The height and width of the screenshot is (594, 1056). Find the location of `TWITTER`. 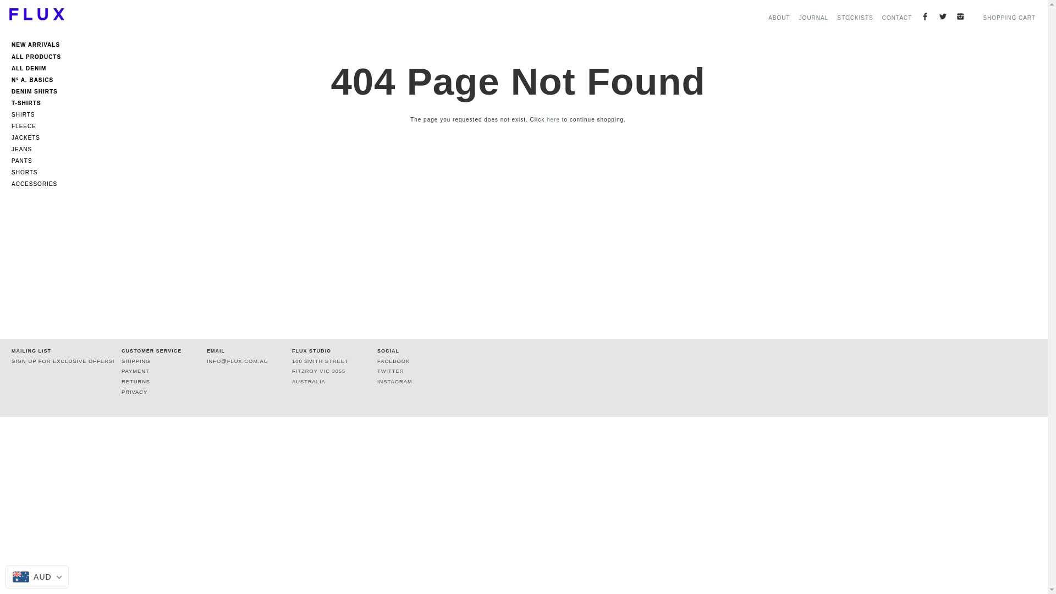

TWITTER is located at coordinates (391, 371).